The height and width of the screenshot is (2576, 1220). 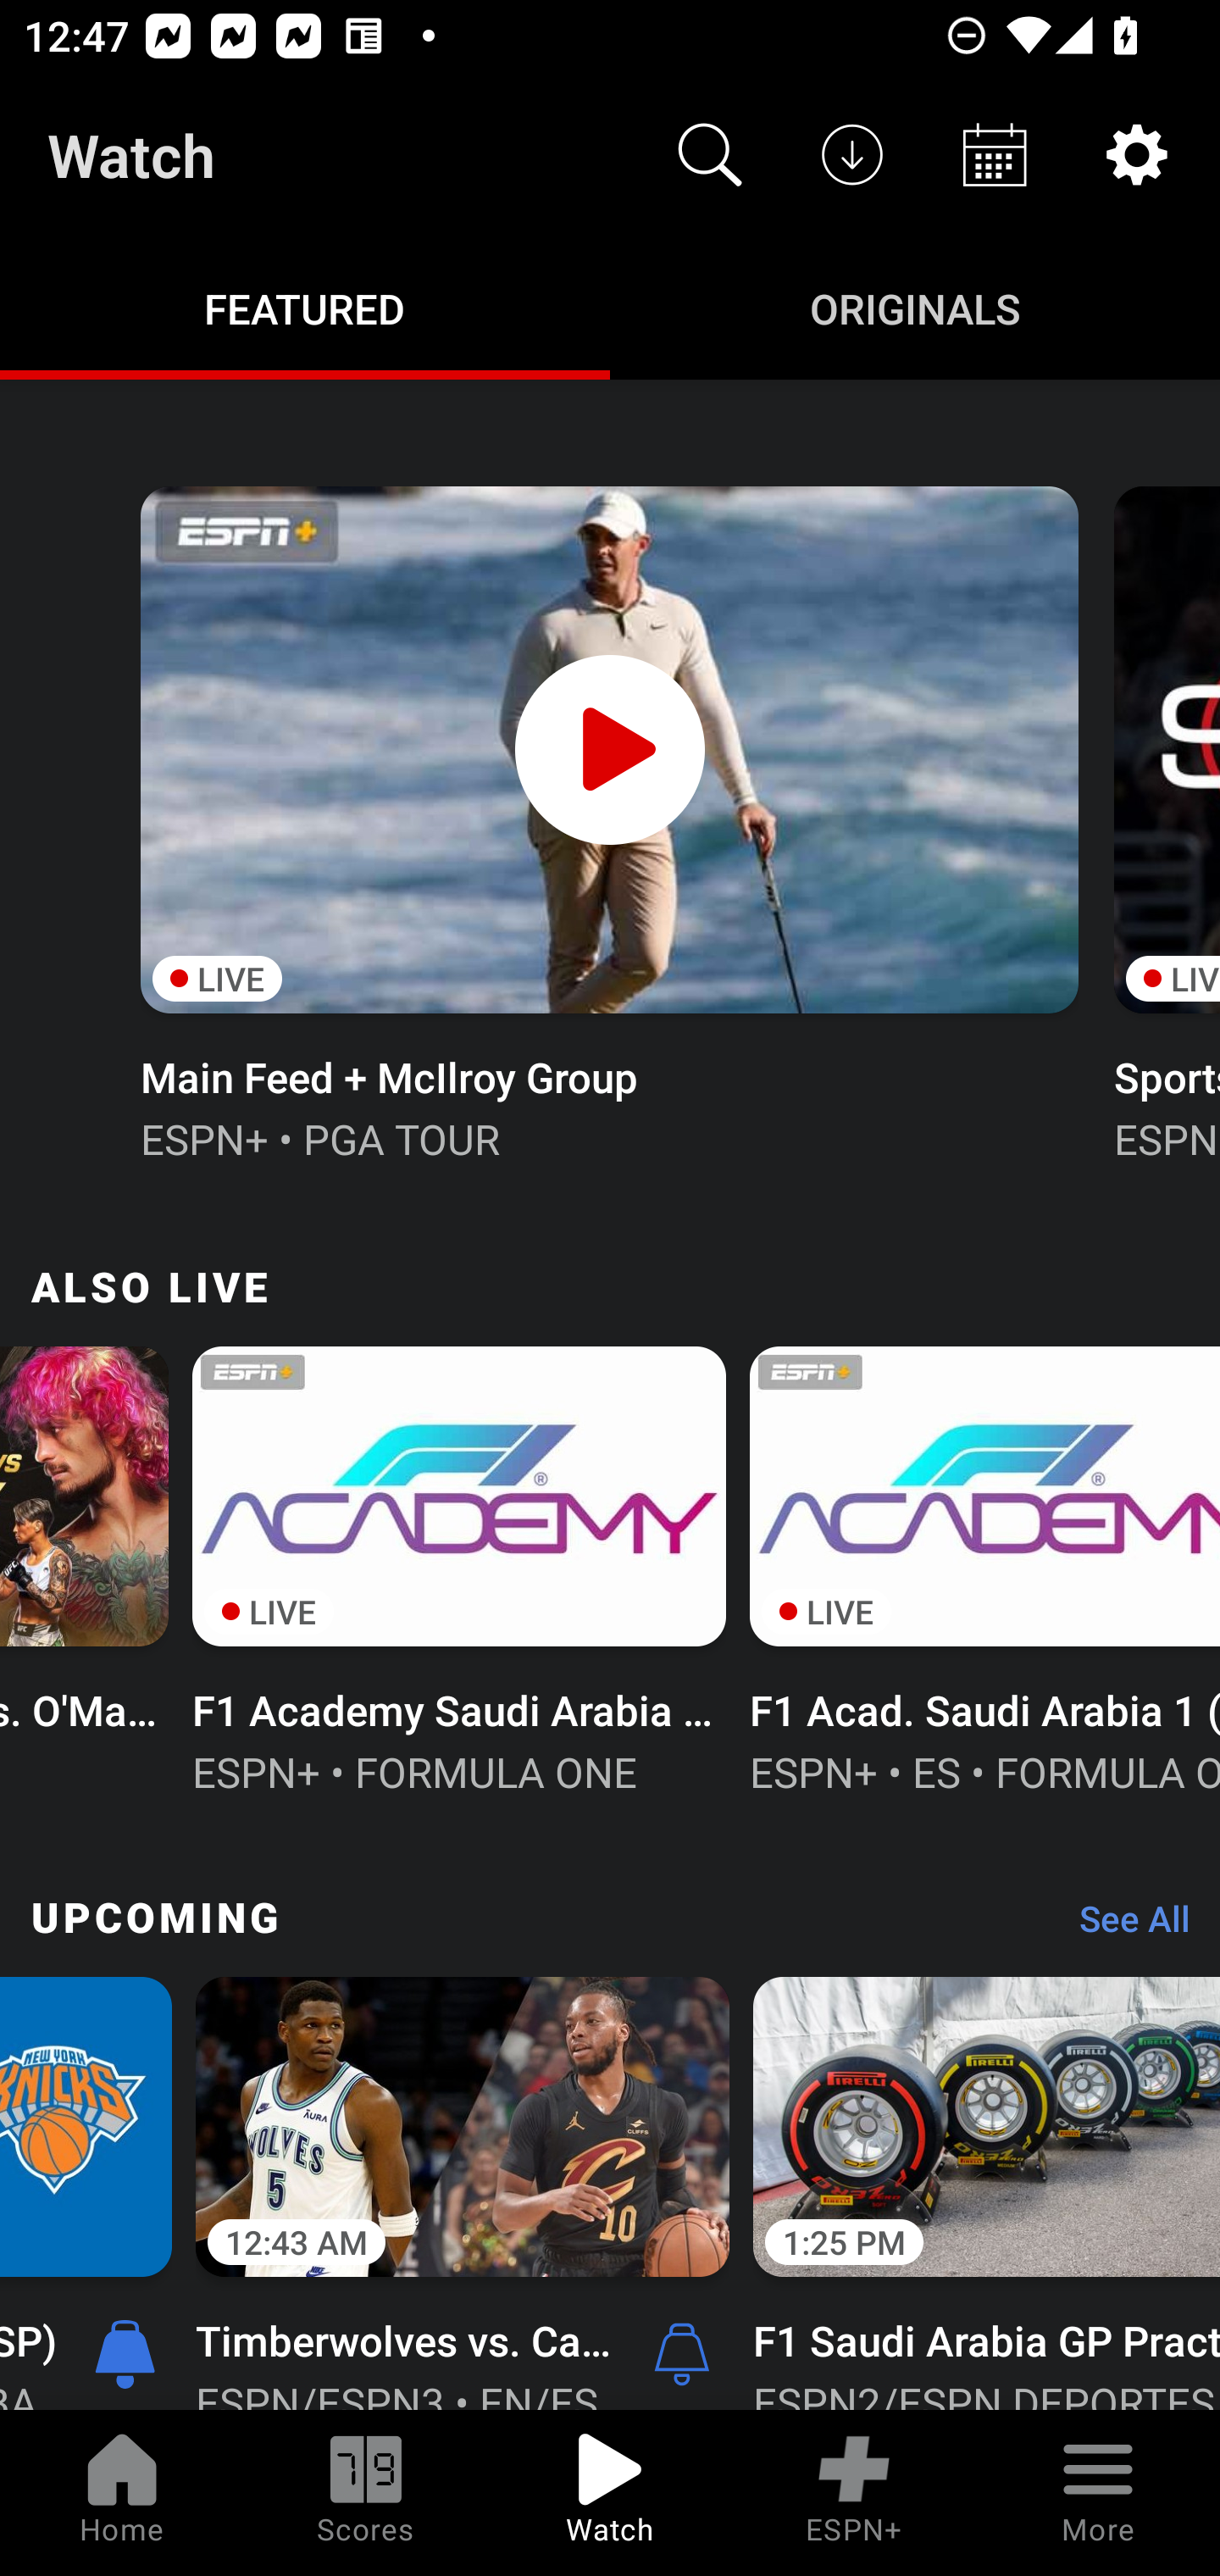 I want to click on Home, so click(x=122, y=2493).